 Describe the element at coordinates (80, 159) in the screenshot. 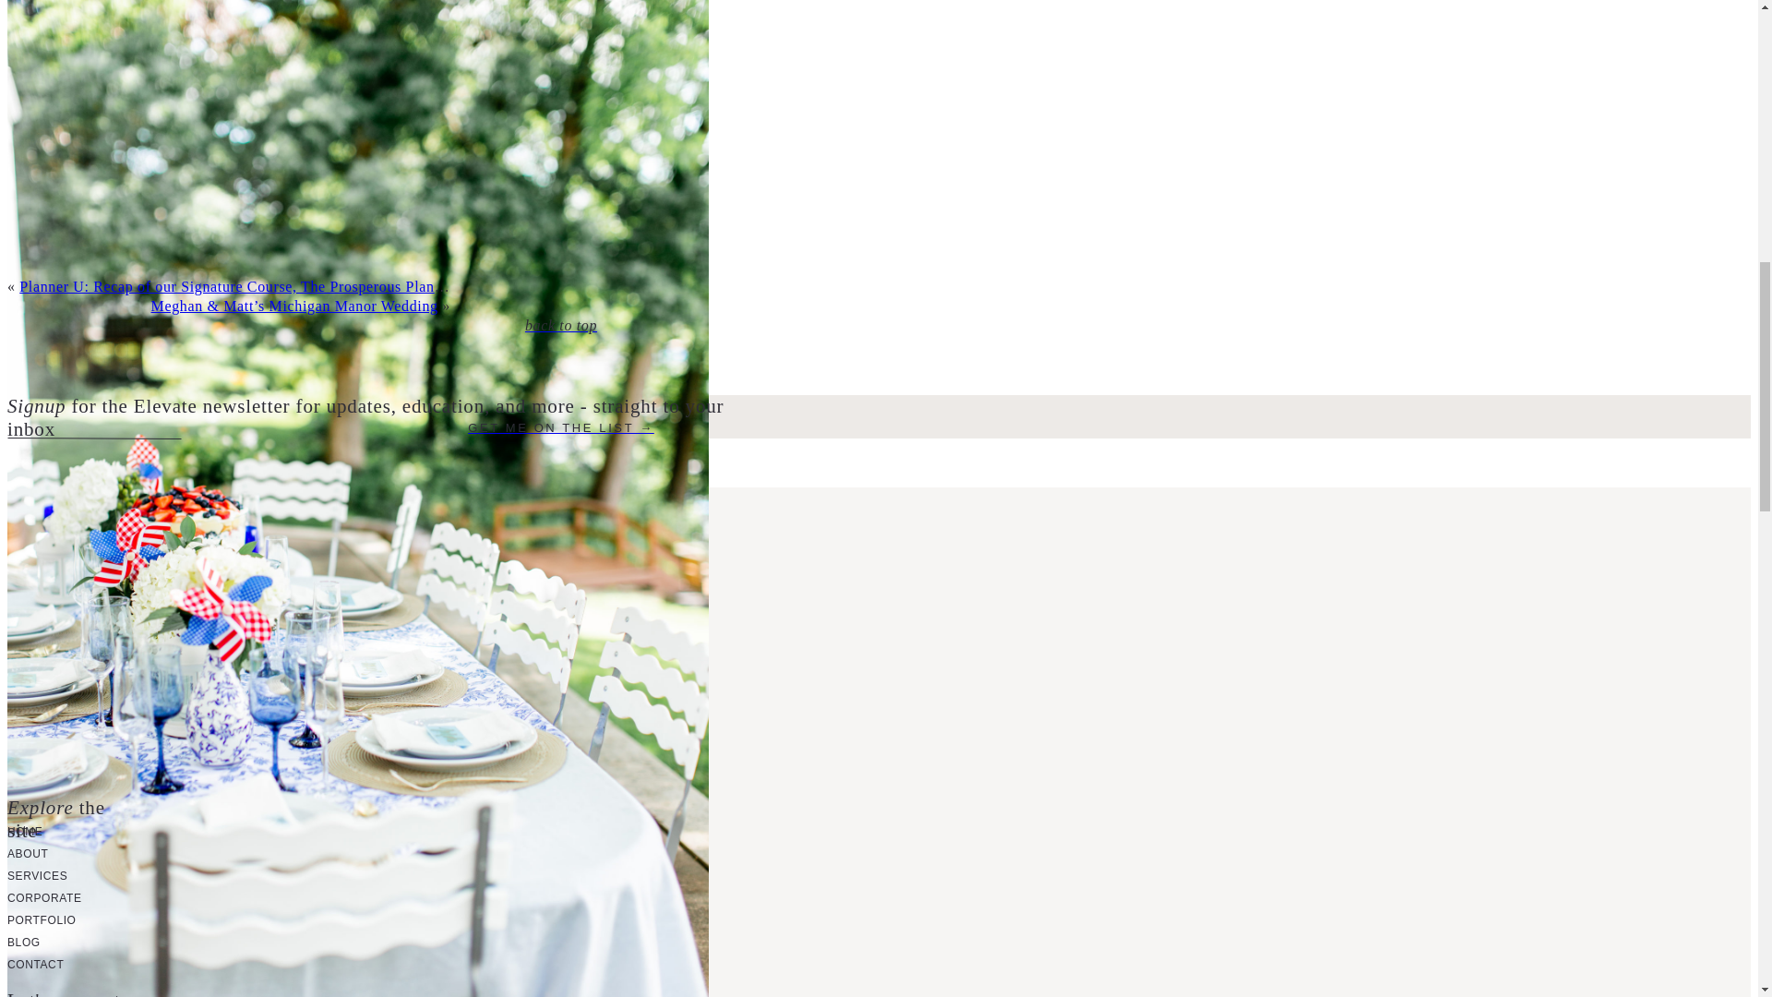

I see `Celebrations` at that location.